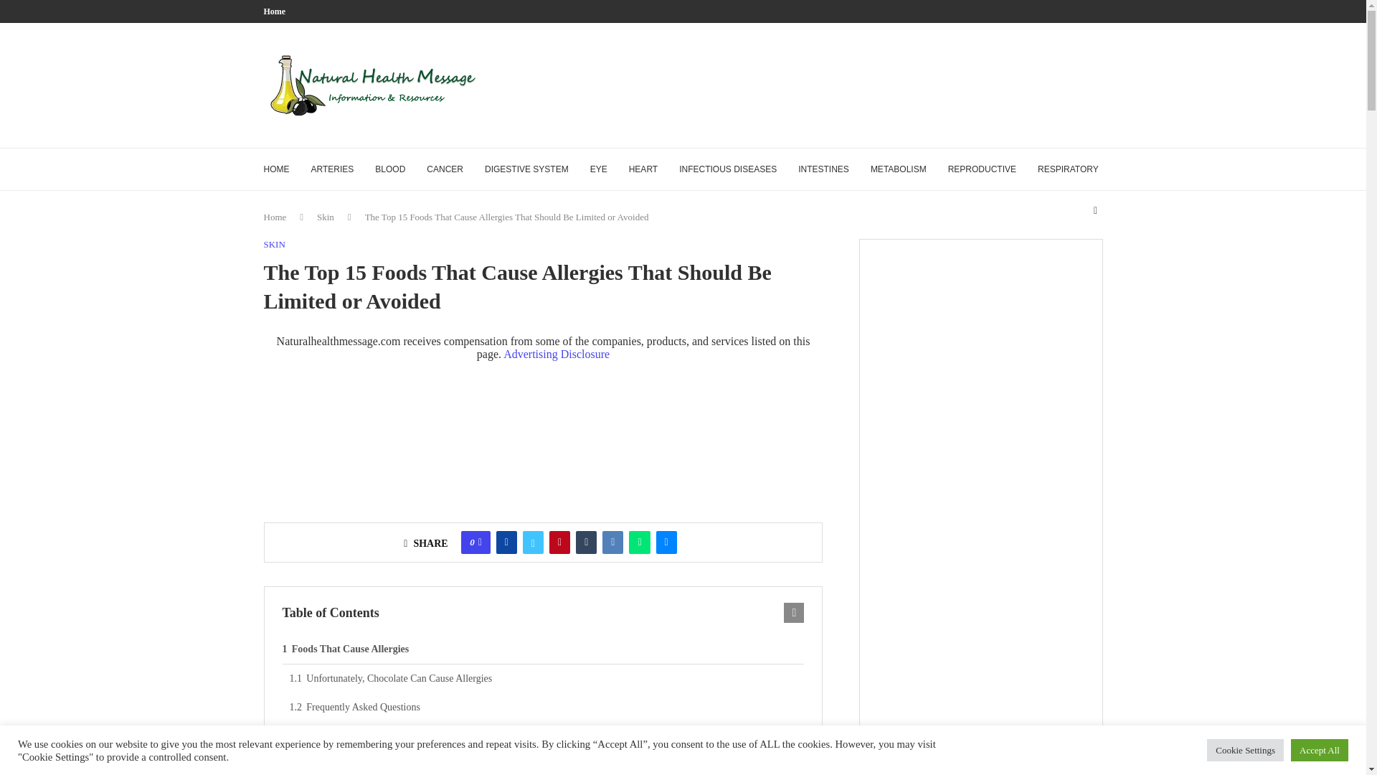  I want to click on Advertisement, so click(842, 84).